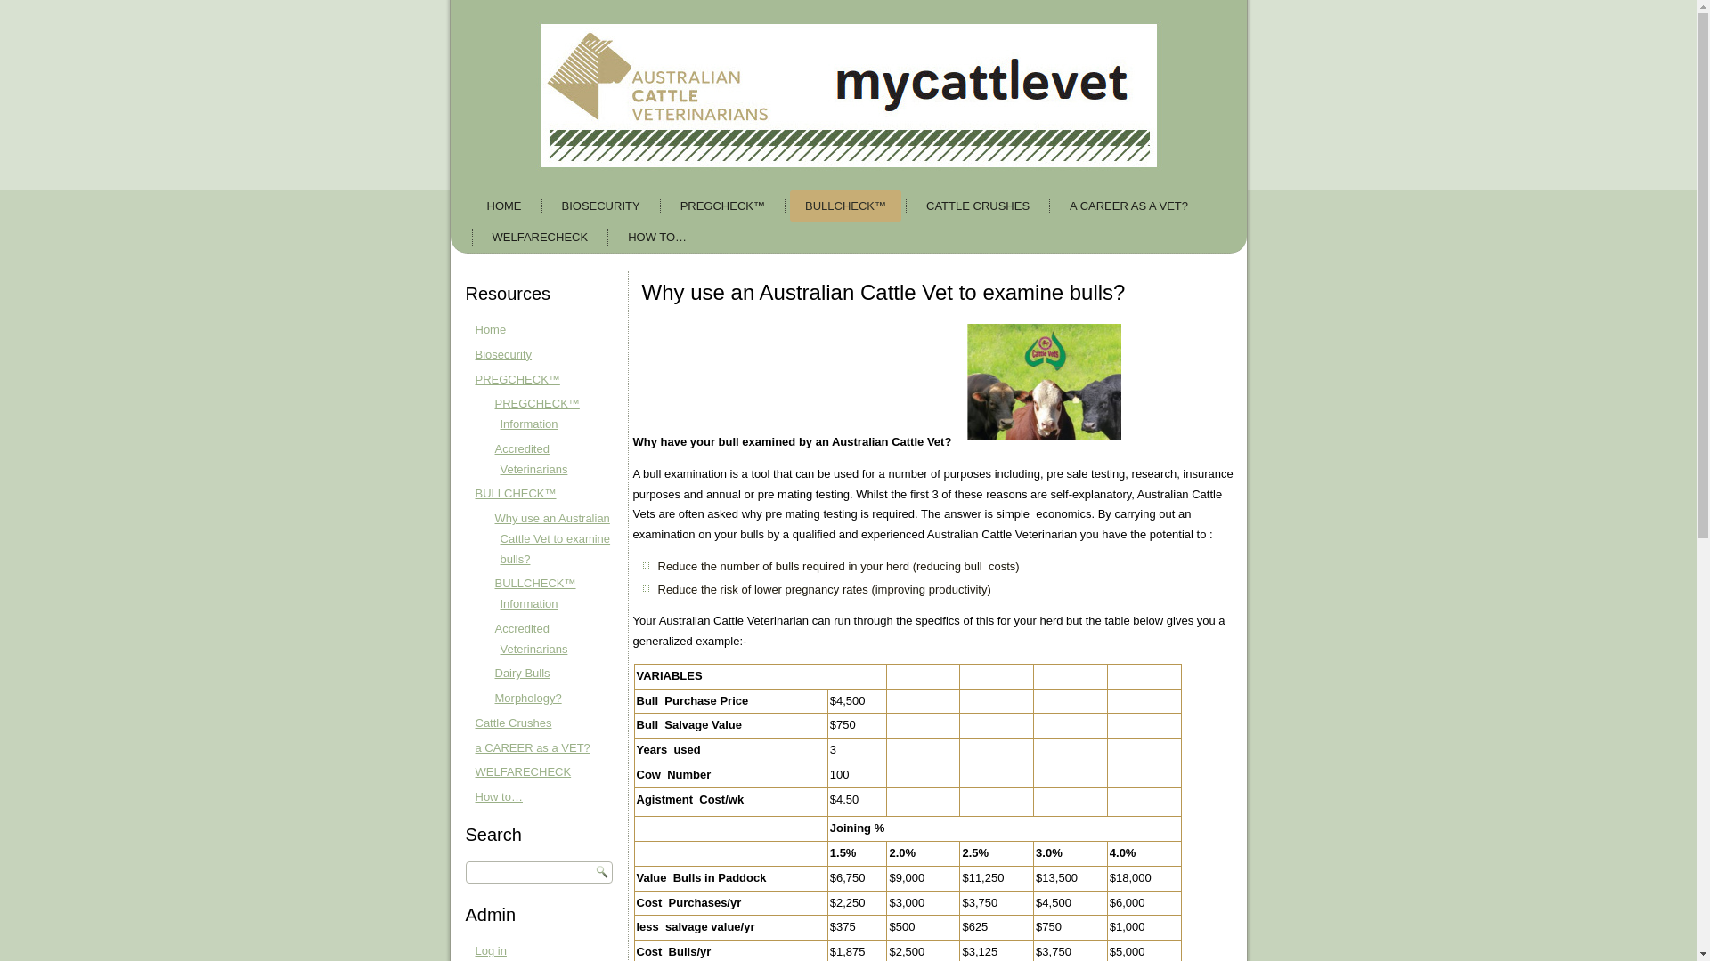 This screenshot has height=961, width=1710. What do you see at coordinates (532, 459) in the screenshot?
I see `Accredited Veterinarians` at bounding box center [532, 459].